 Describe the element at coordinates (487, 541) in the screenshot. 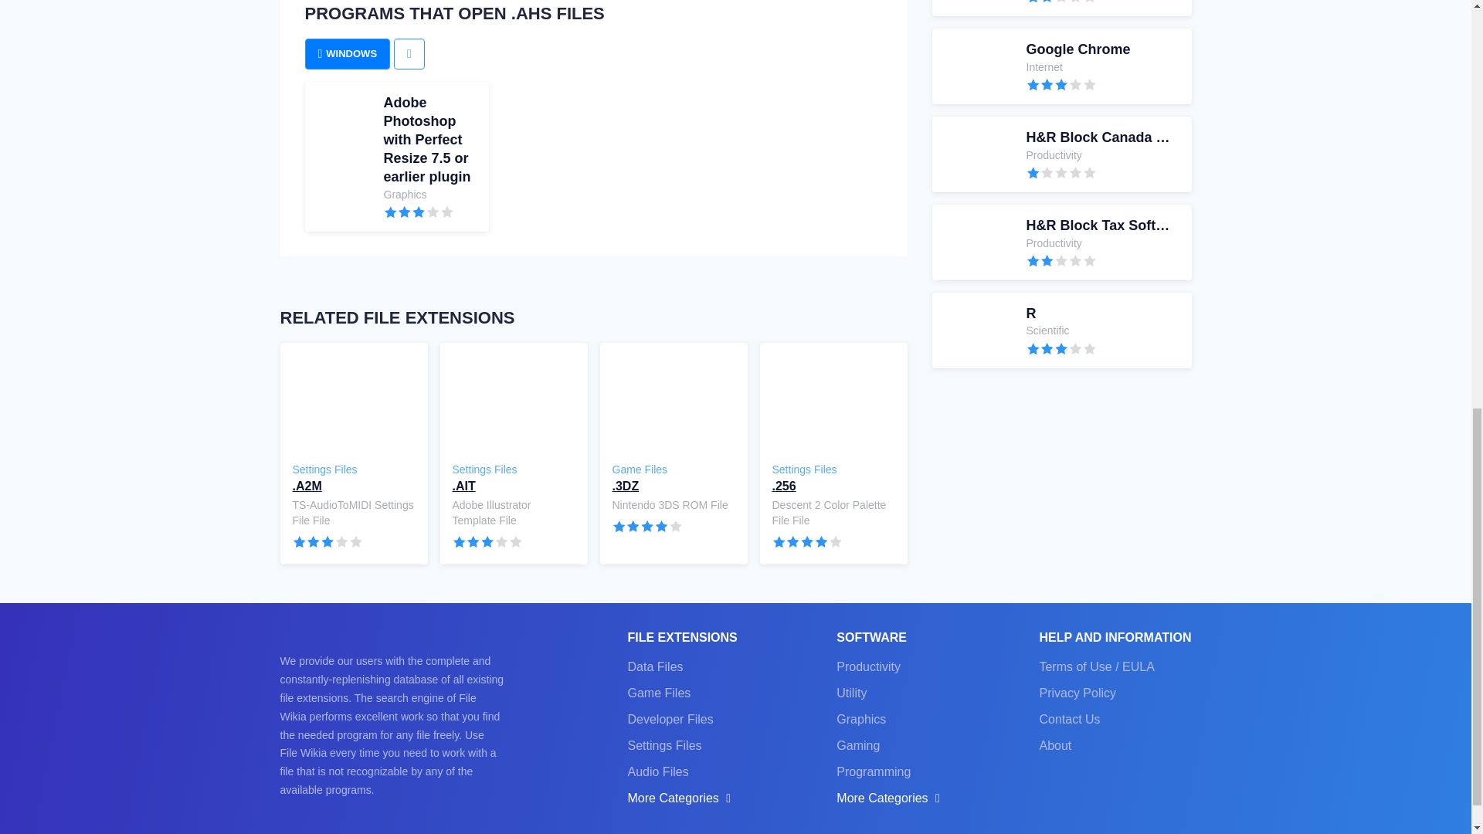

I see `User rating 3.2` at that location.